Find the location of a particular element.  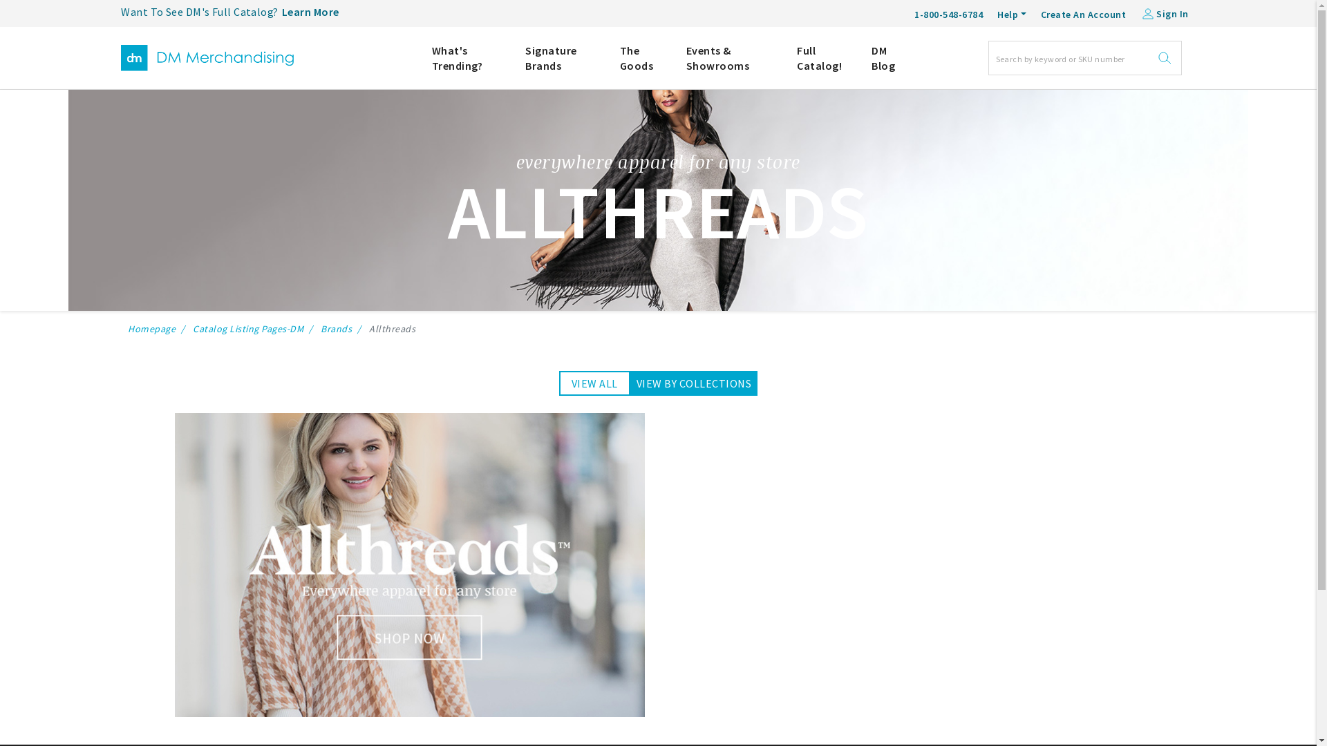

Create An Account is located at coordinates (1084, 12).